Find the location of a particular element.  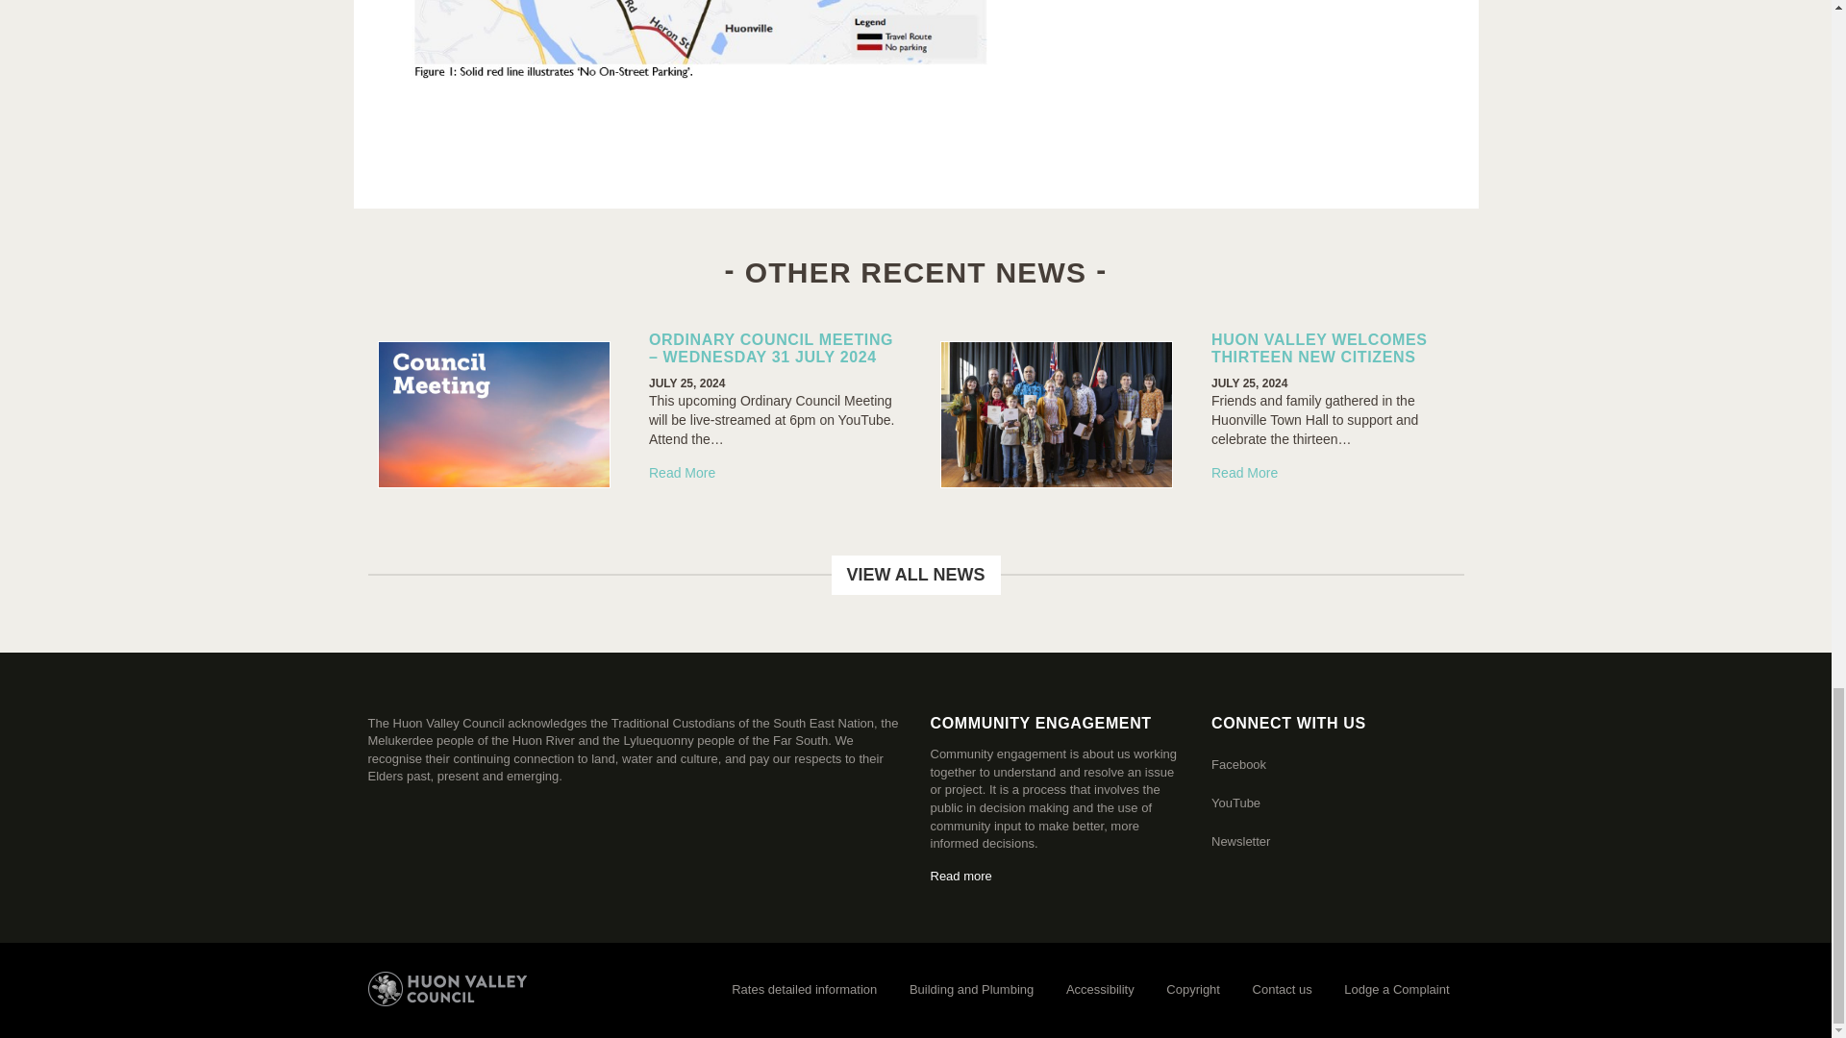

Read More is located at coordinates (683, 473).